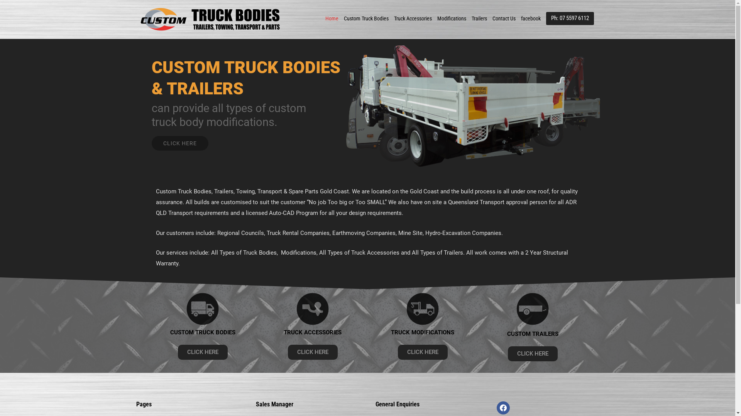 This screenshot has height=416, width=741. I want to click on Contact Us, so click(507, 18).